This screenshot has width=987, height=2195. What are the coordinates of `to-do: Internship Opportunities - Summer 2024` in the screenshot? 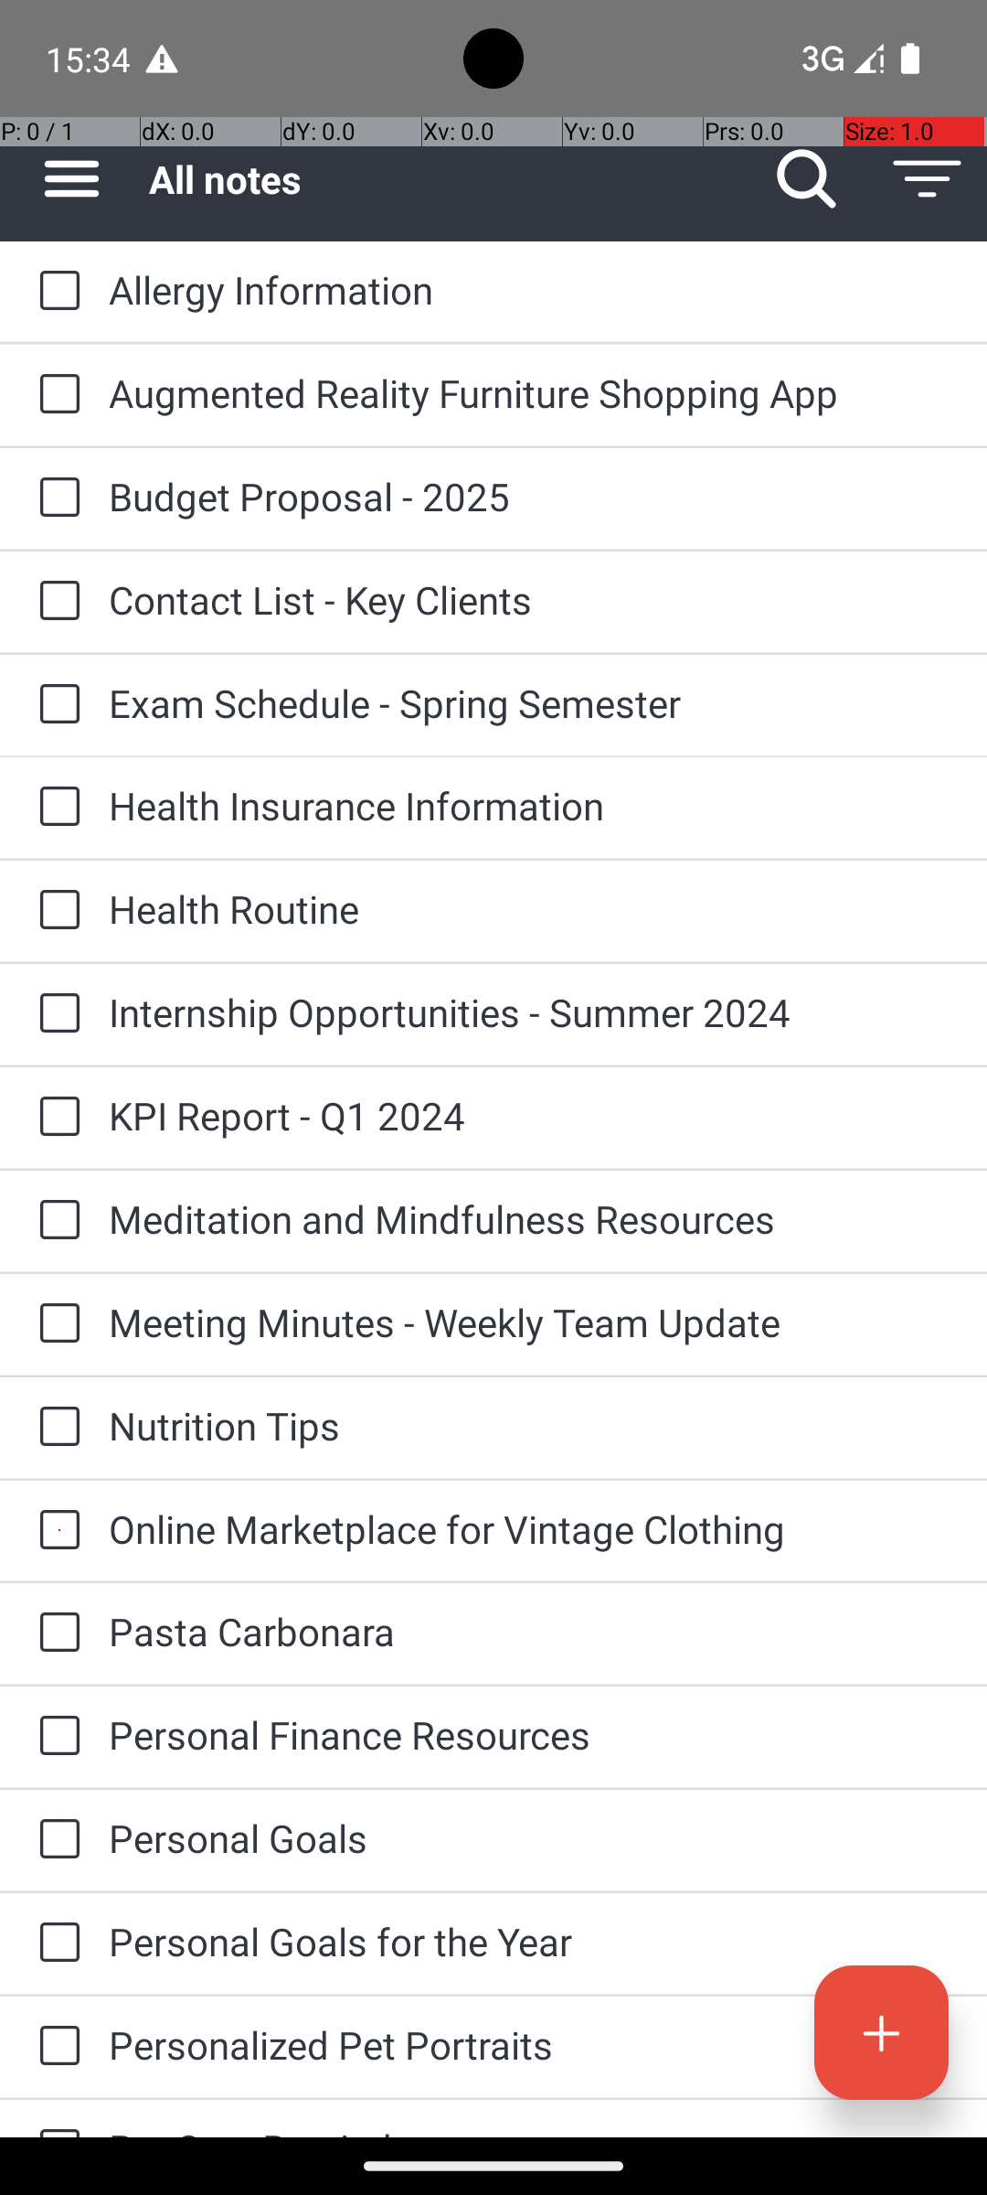 It's located at (55, 1014).